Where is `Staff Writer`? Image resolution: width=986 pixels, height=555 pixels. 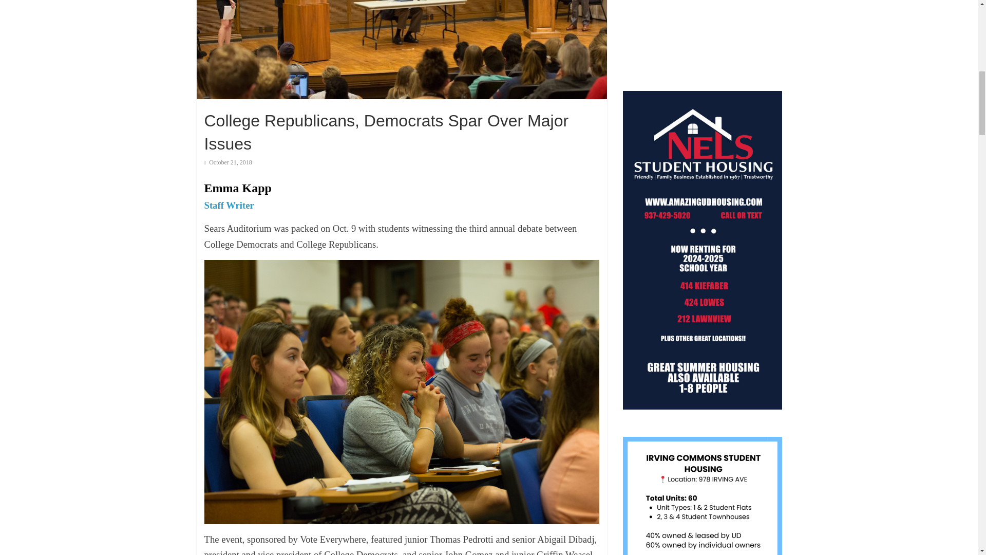 Staff Writer is located at coordinates (229, 205).